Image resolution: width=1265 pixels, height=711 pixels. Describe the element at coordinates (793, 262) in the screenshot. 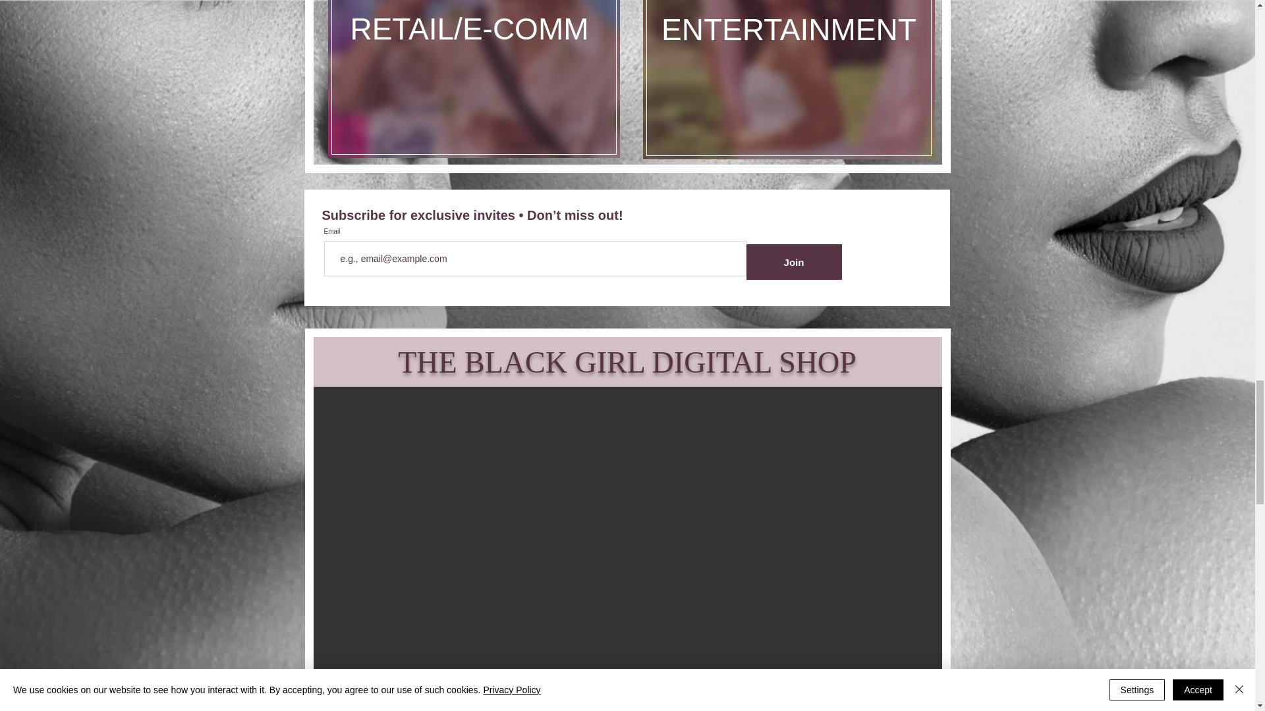

I see `Join` at that location.